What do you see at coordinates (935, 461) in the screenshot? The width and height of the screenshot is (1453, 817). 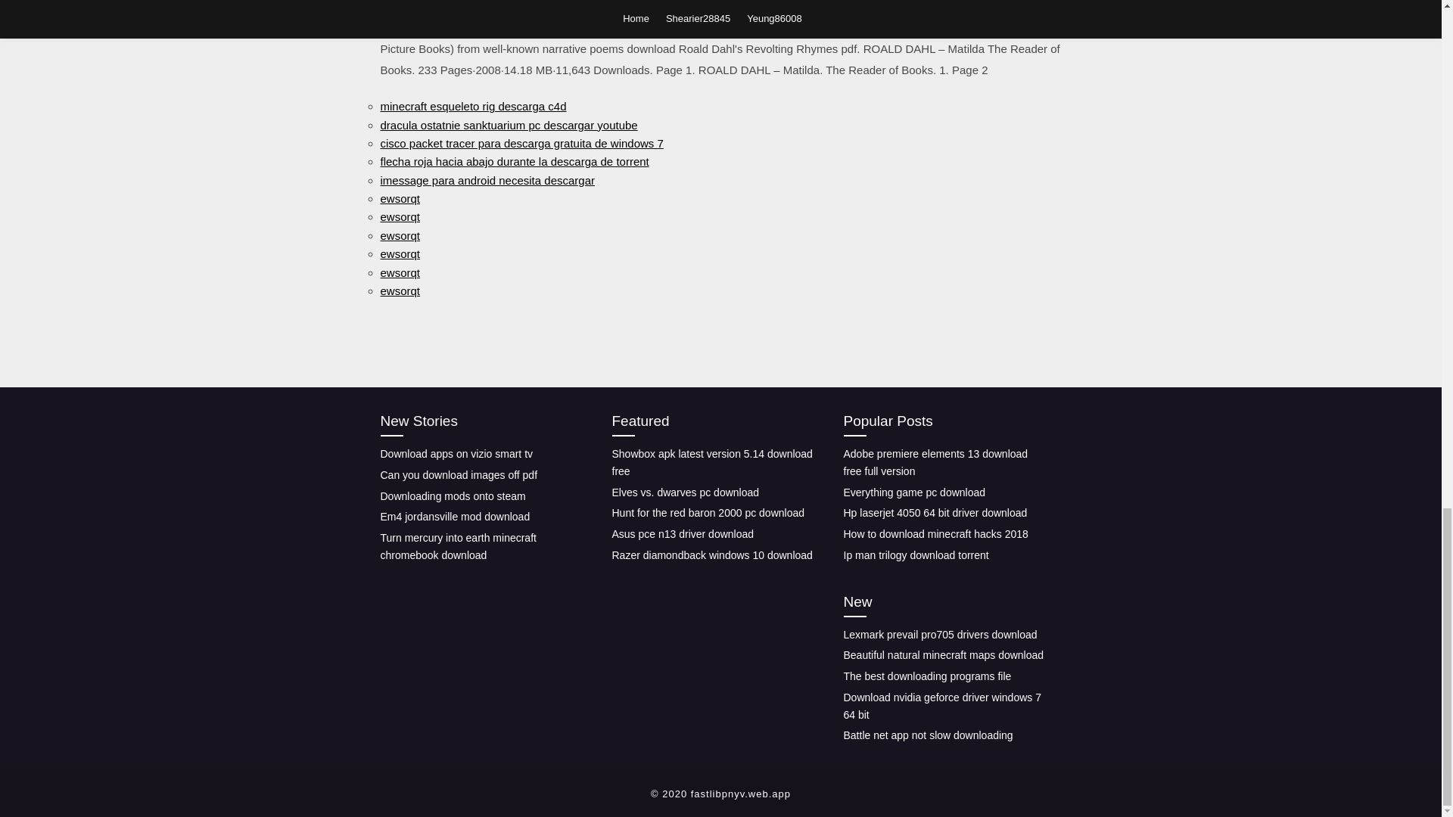 I see `Adobe premiere elements 13 download free full version` at bounding box center [935, 461].